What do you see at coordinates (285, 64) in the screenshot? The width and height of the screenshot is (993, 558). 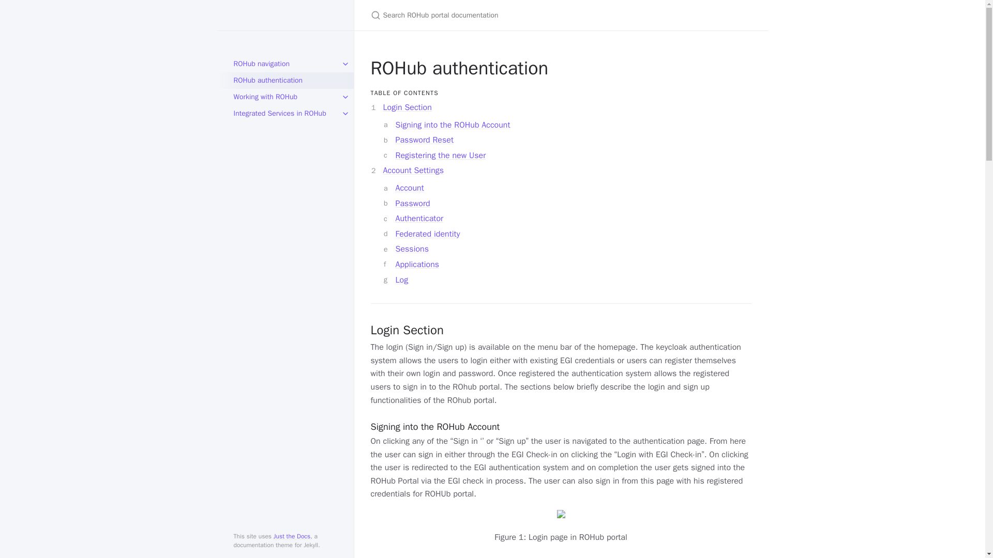 I see `ROHub navigation` at bounding box center [285, 64].